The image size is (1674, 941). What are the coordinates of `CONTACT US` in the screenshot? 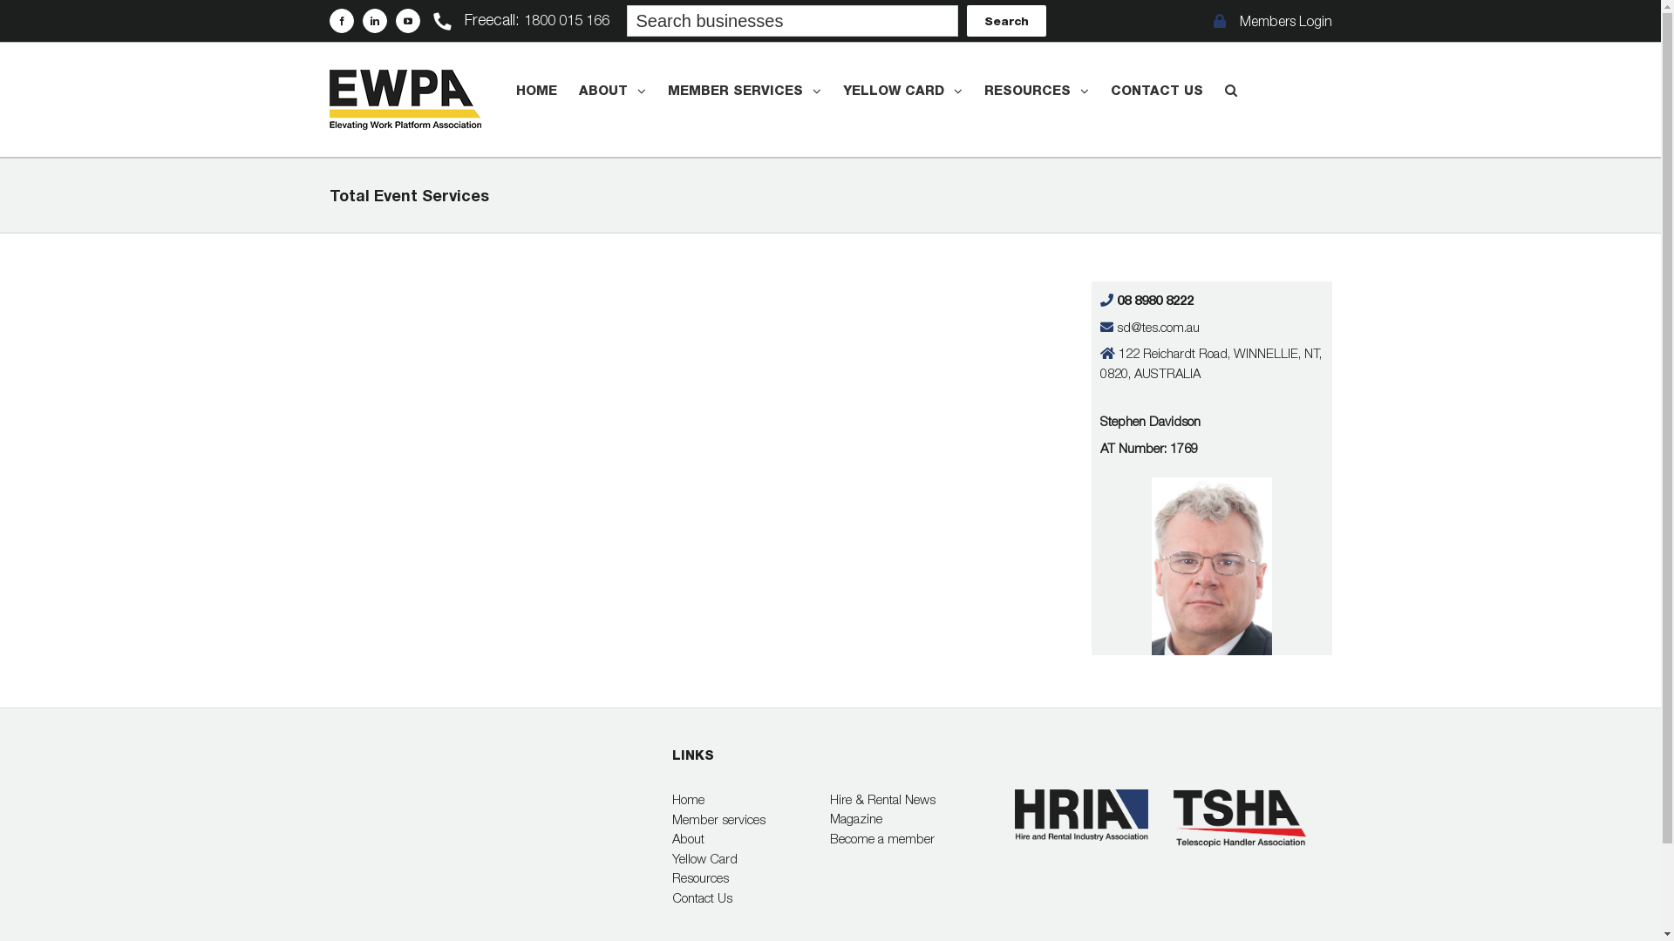 It's located at (1157, 91).